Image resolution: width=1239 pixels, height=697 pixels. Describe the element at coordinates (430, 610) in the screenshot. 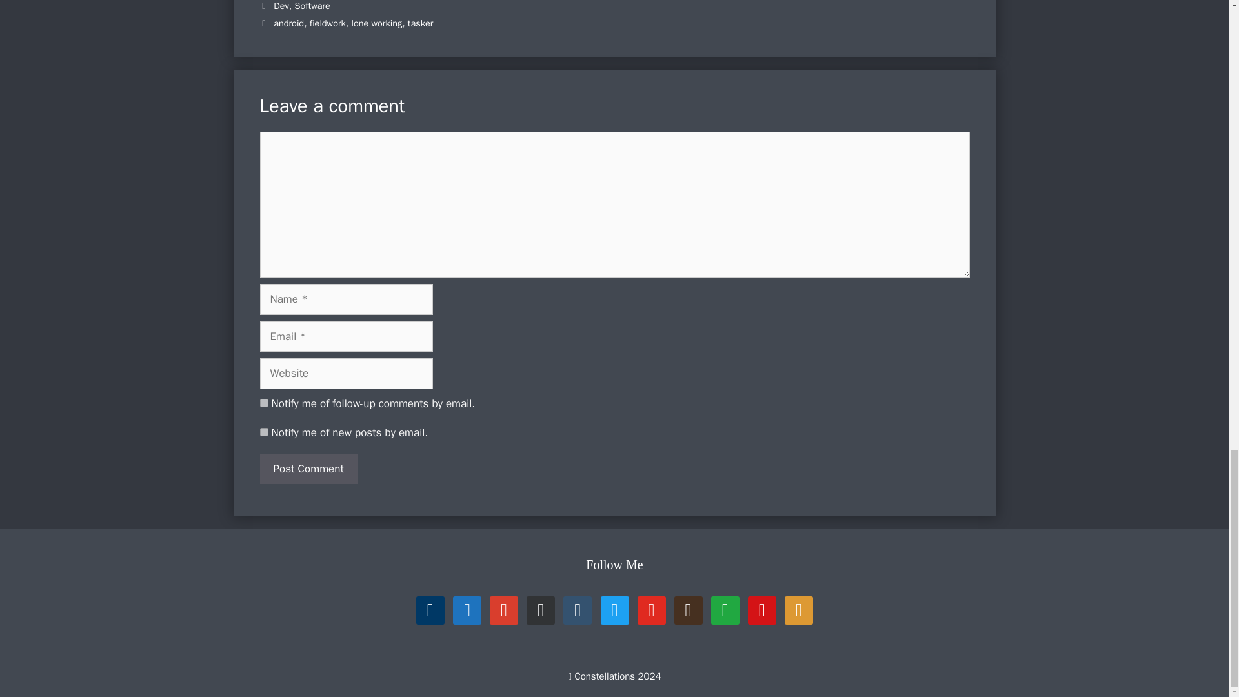

I see `university` at that location.